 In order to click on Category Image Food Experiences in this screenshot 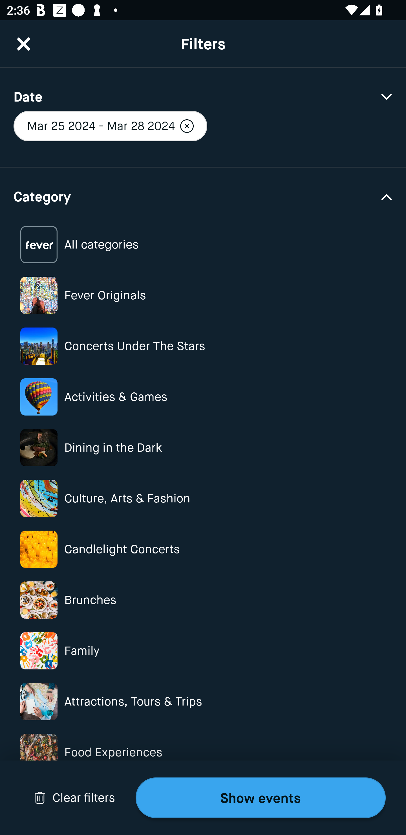, I will do `click(203, 752)`.